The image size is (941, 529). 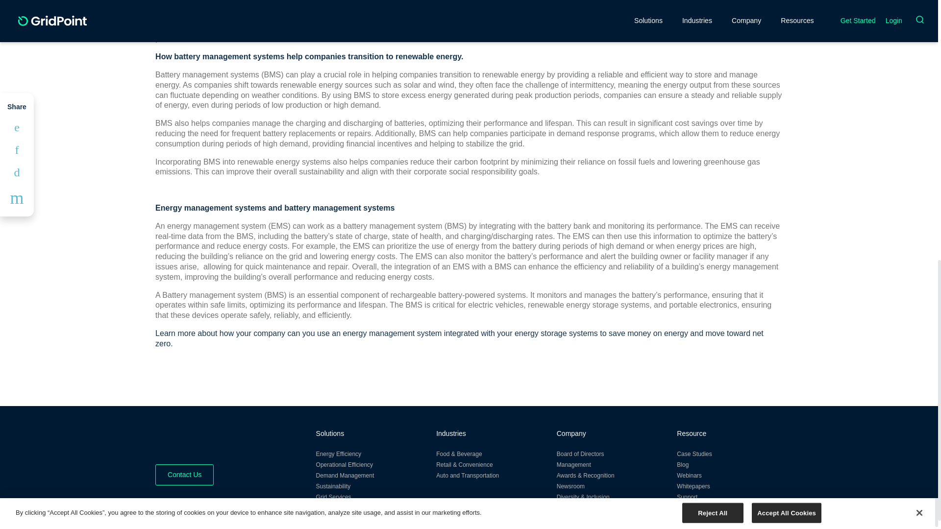 What do you see at coordinates (468, 476) in the screenshot?
I see `Auto and Transportation` at bounding box center [468, 476].